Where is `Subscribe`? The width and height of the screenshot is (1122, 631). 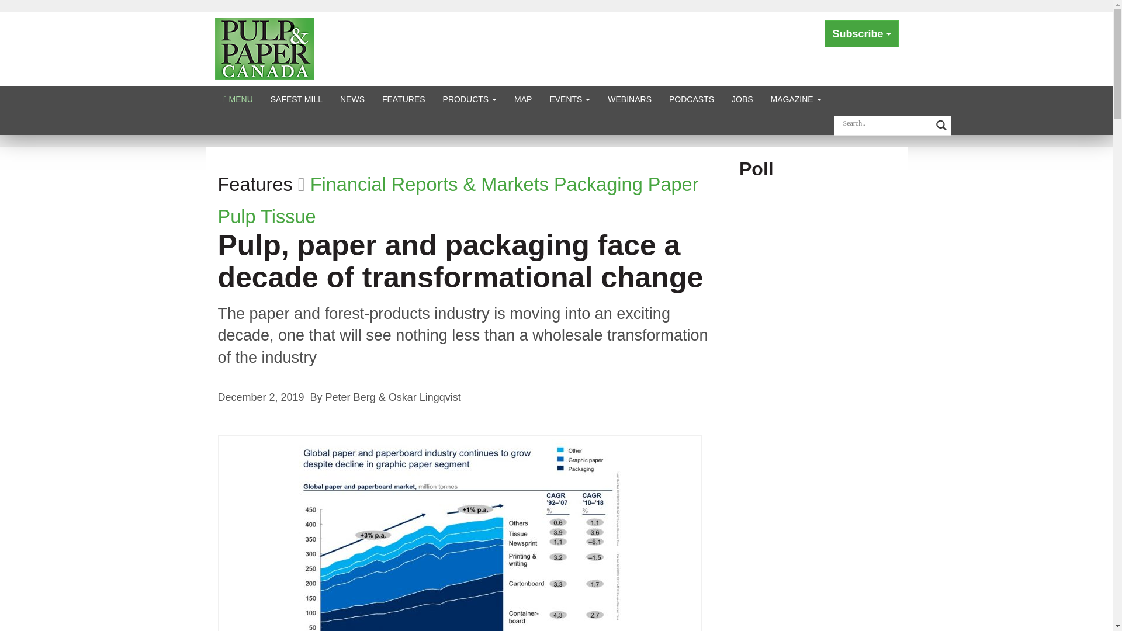
Subscribe is located at coordinates (861, 34).